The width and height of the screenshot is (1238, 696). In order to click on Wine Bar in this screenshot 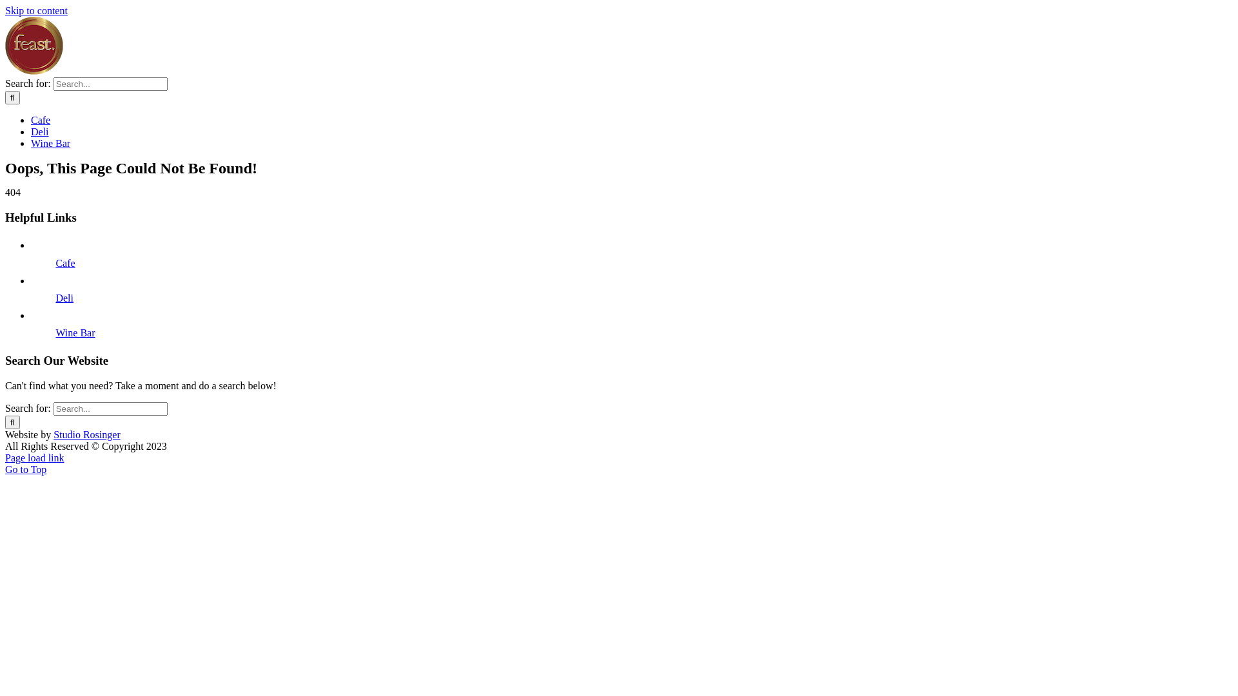, I will do `click(75, 333)`.